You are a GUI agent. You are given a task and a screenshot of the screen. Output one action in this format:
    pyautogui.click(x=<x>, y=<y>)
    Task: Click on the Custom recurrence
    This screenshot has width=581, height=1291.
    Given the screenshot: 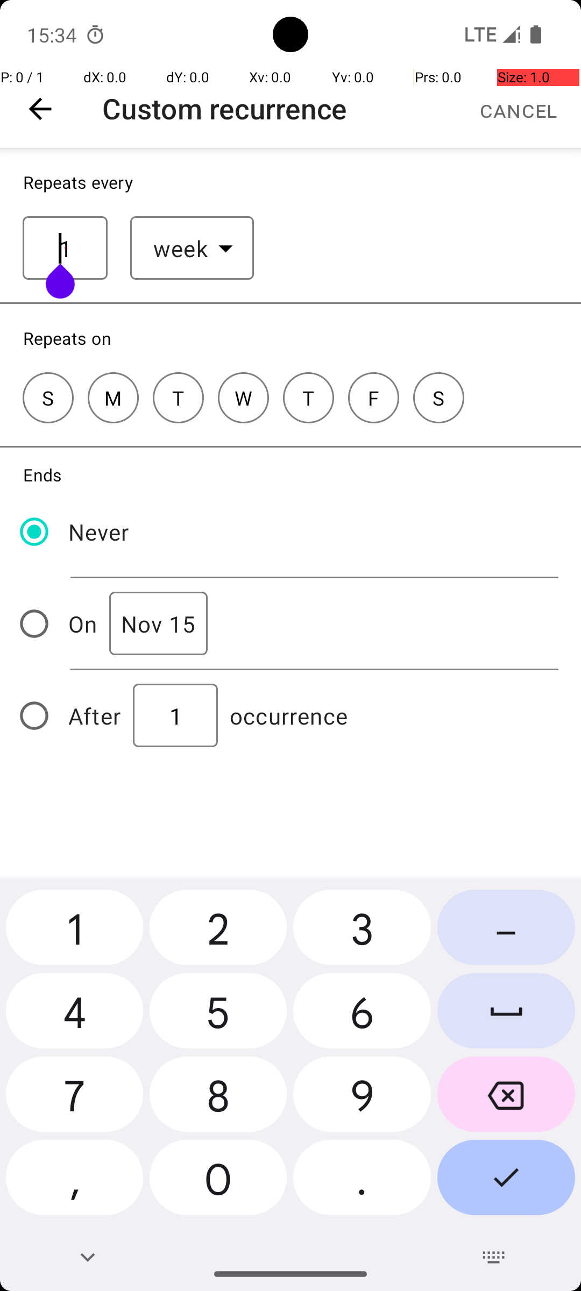 What is the action you would take?
    pyautogui.click(x=225, y=109)
    